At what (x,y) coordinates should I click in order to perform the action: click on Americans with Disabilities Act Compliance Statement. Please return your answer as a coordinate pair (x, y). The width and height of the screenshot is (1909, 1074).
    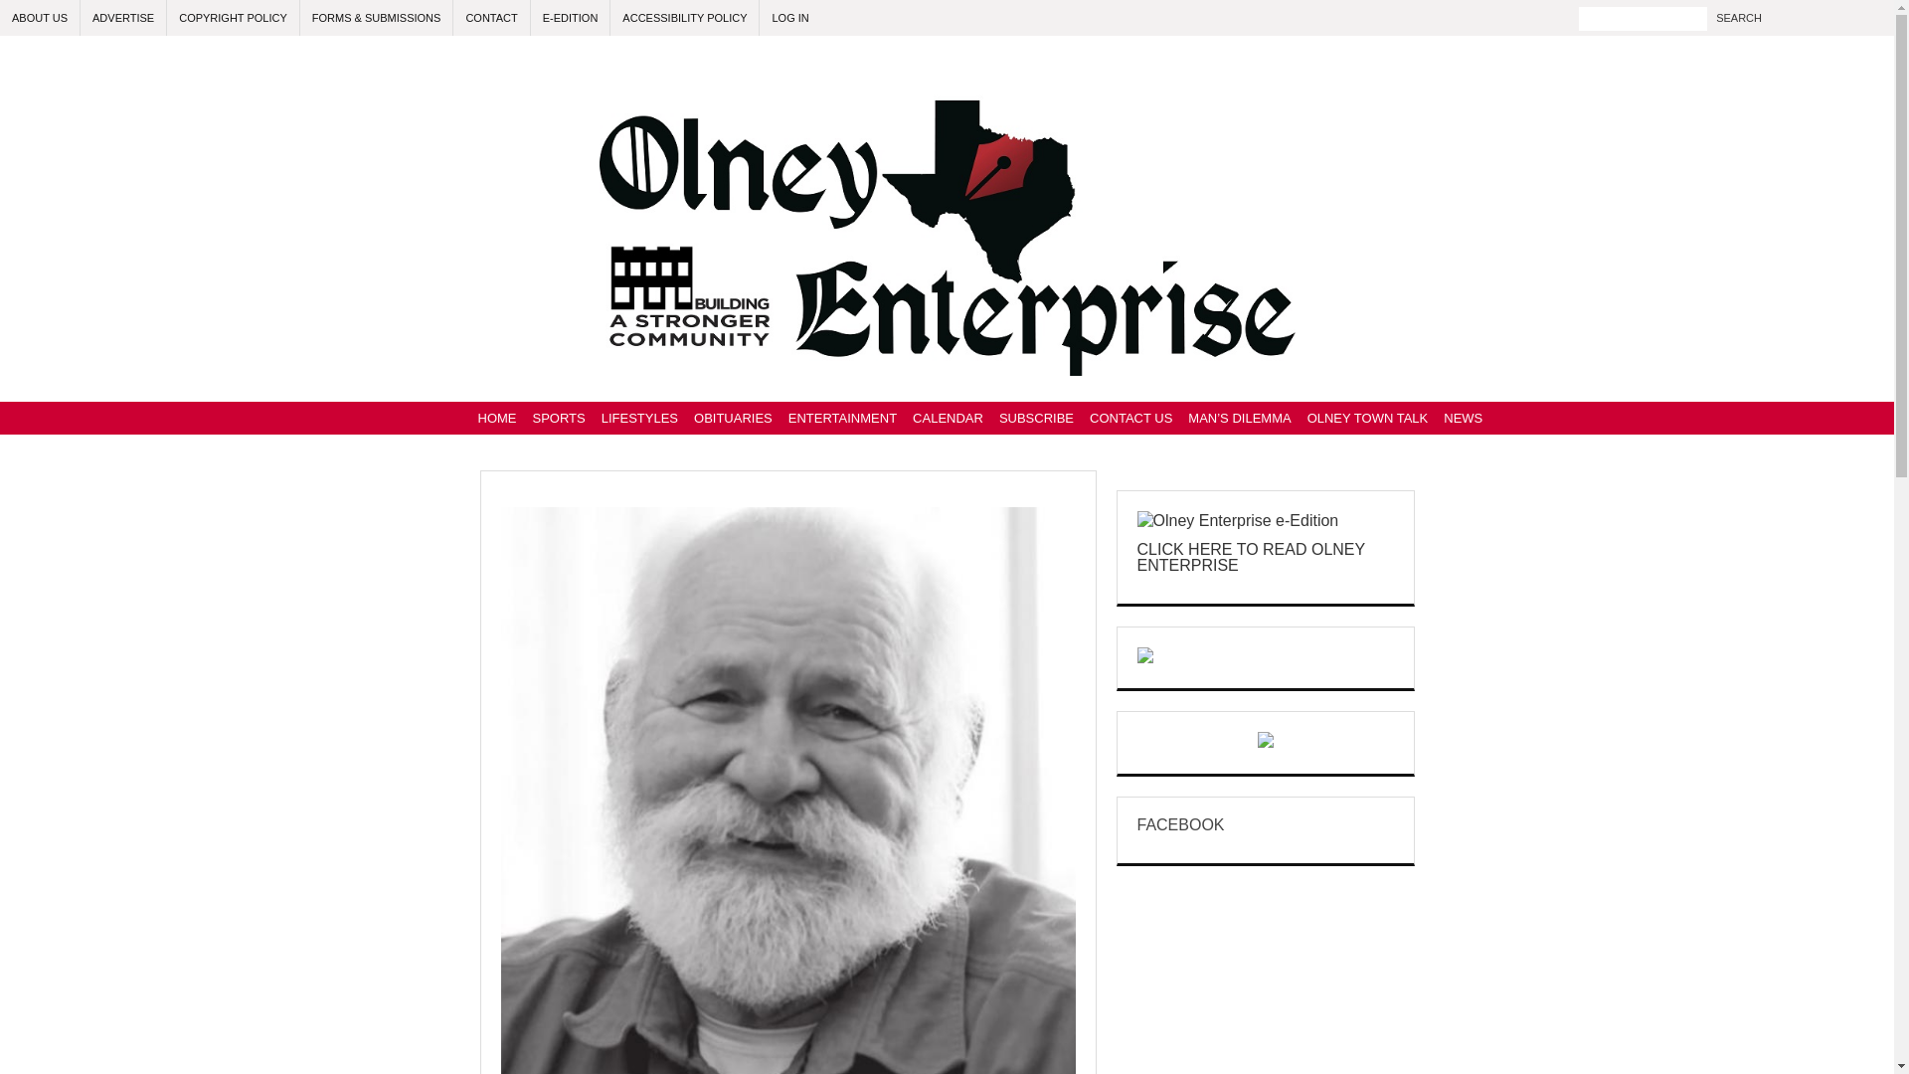
    Looking at the image, I should click on (685, 18).